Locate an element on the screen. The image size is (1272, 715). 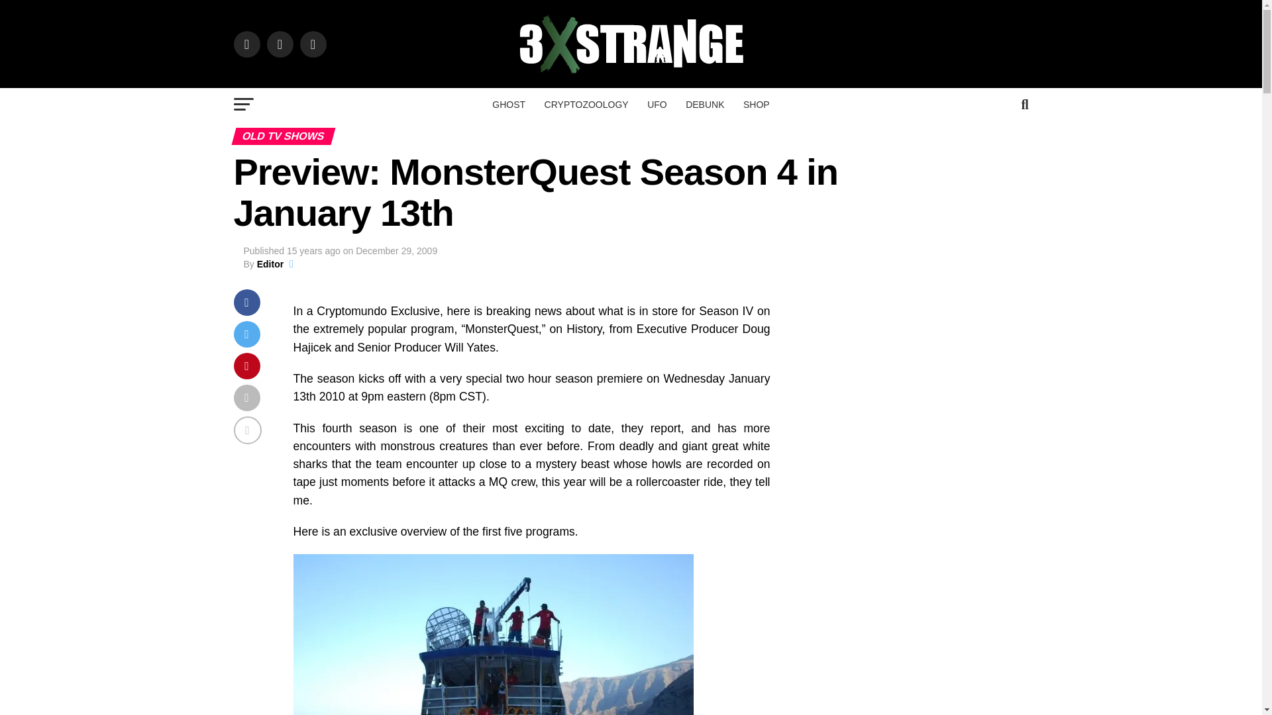
Posts by Editor is located at coordinates (270, 263).